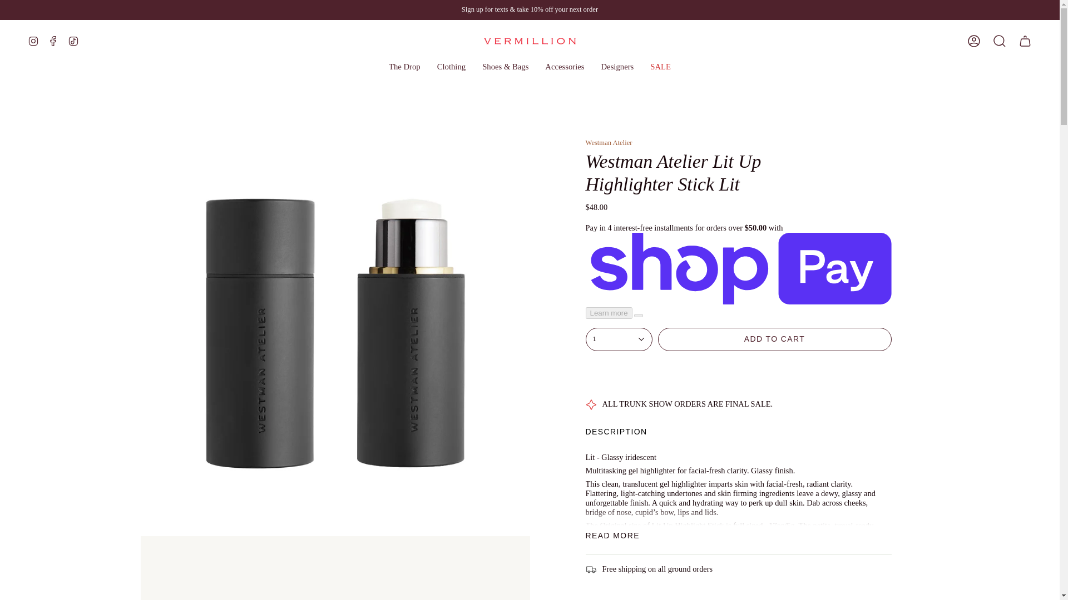 The height and width of the screenshot is (600, 1068). What do you see at coordinates (33, 39) in the screenshot?
I see `Vermillion on Instagram` at bounding box center [33, 39].